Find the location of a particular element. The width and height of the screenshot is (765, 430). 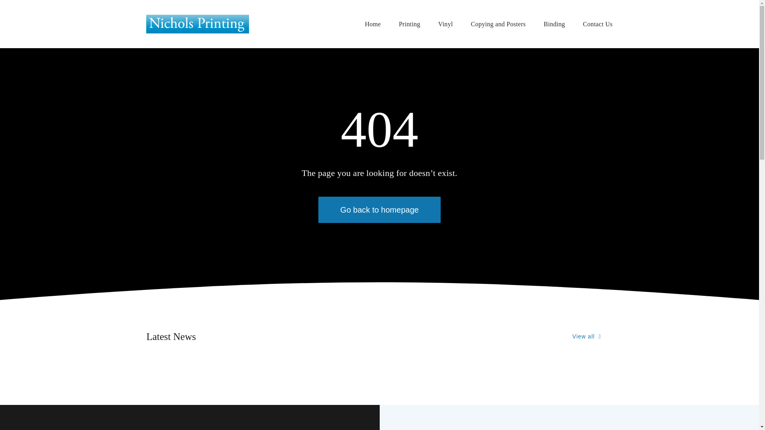

Printing is located at coordinates (410, 24).